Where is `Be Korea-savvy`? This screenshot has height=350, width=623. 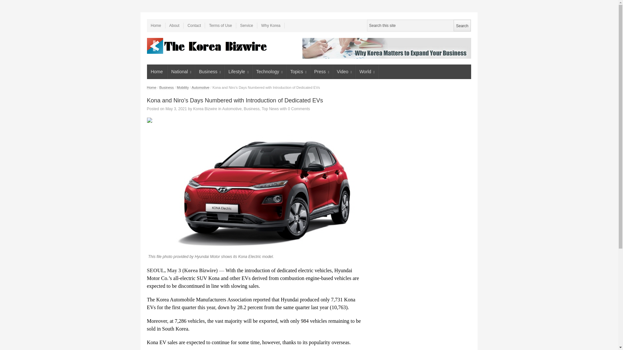
Be Korea-savvy is located at coordinates (207, 46).